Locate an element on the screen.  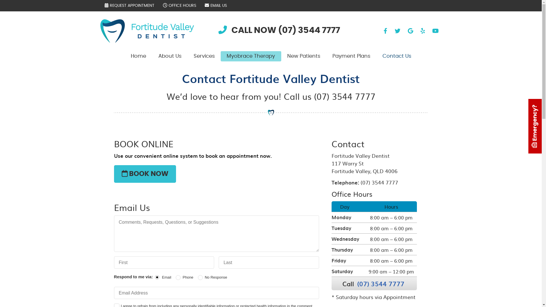
yelp icon link is located at coordinates (423, 30).